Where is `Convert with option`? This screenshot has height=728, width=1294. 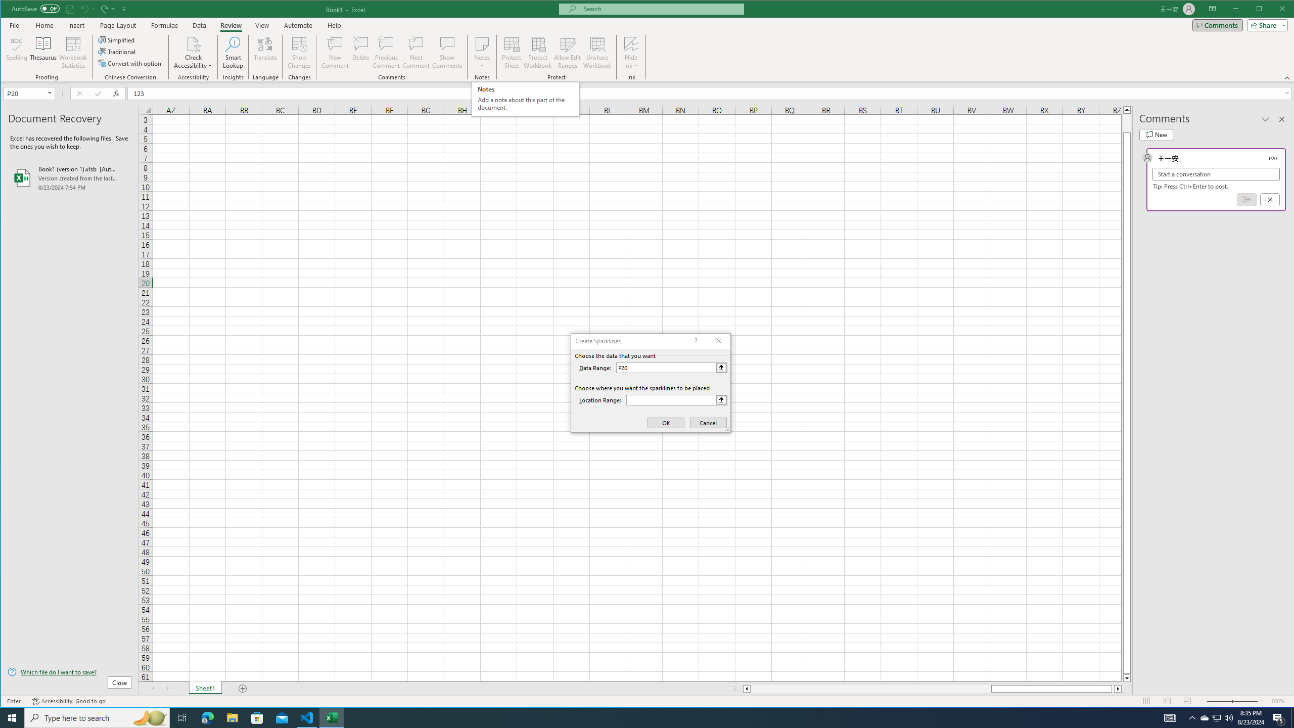 Convert with option is located at coordinates (130, 63).